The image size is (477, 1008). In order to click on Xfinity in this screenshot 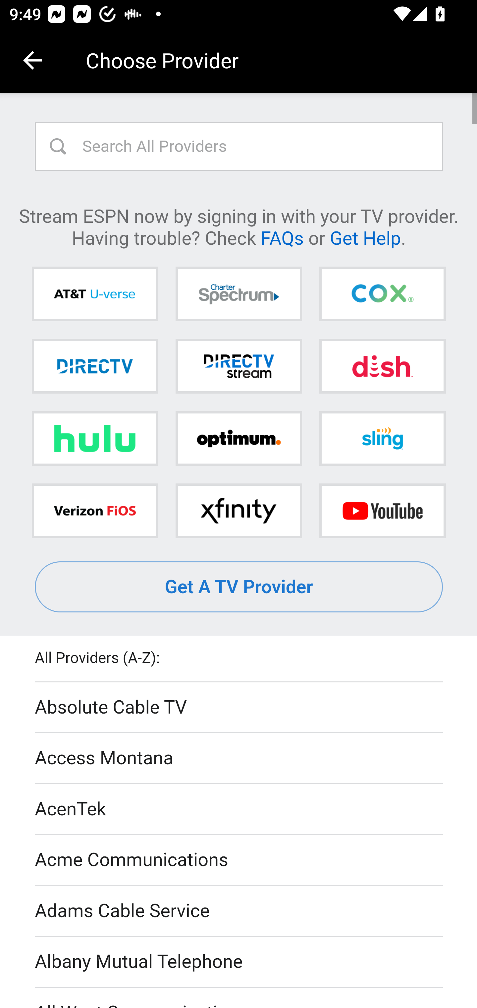, I will do `click(238, 511)`.